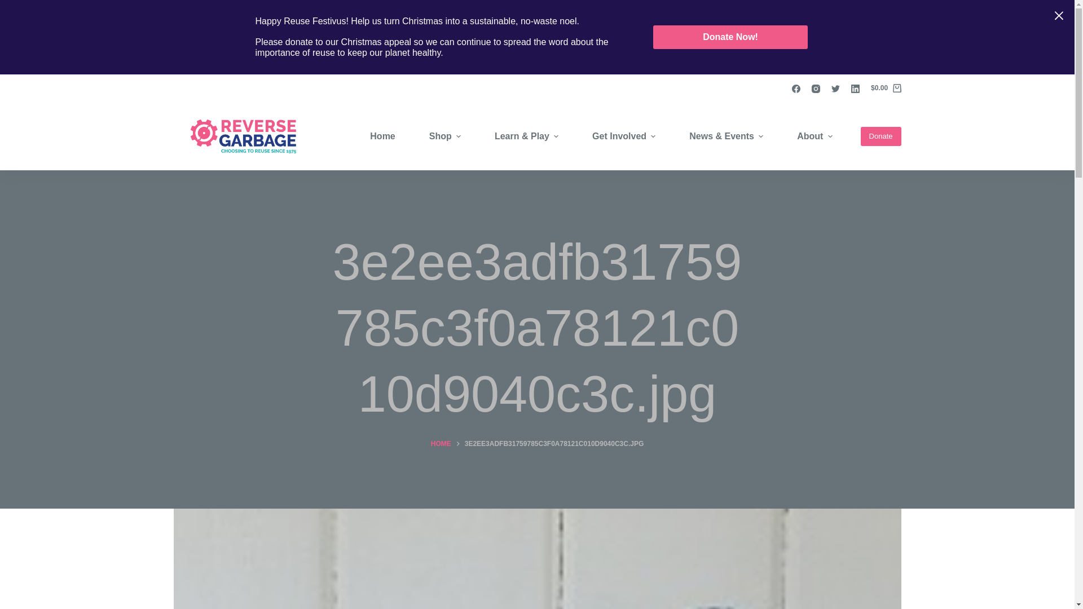 The width and height of the screenshot is (1083, 609). Describe the element at coordinates (445, 136) in the screenshot. I see `Shop` at that location.